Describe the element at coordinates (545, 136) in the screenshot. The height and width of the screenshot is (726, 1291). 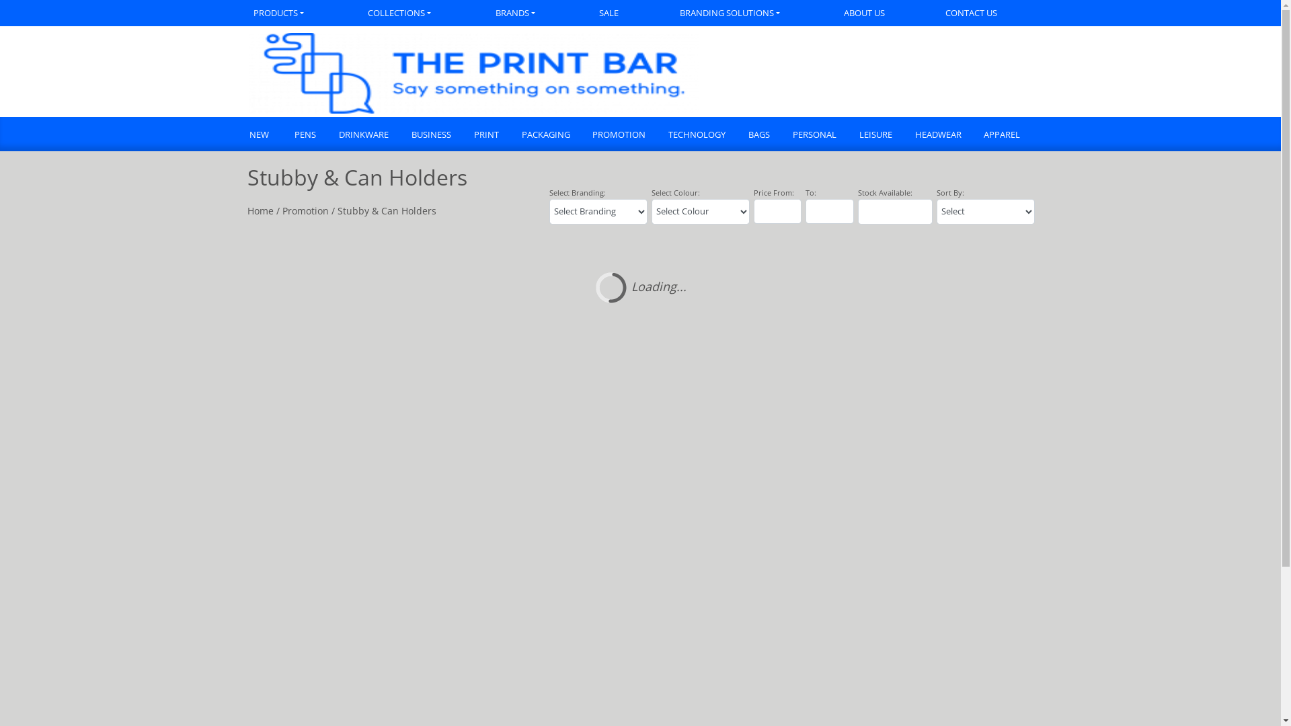
I see `PACKAGING` at that location.